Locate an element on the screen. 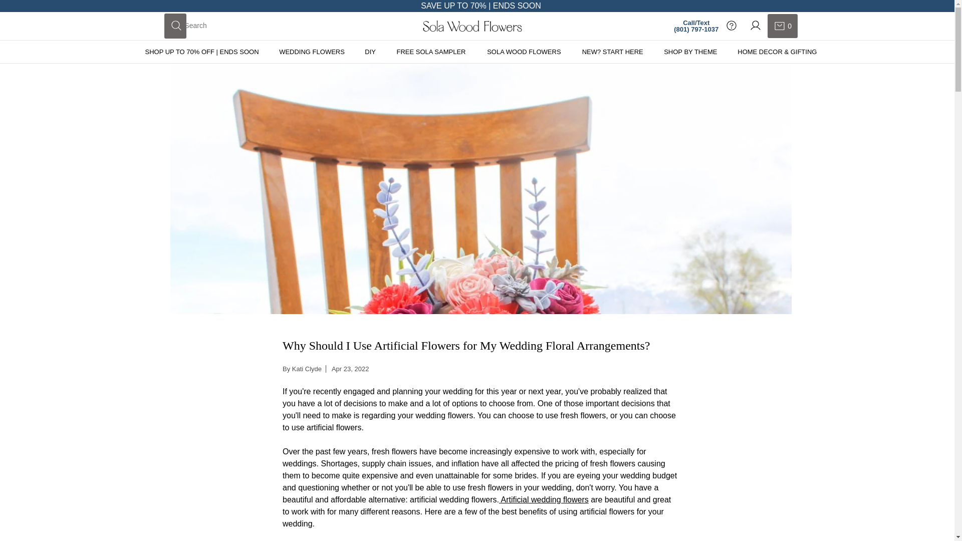  Contact Us is located at coordinates (312, 52).